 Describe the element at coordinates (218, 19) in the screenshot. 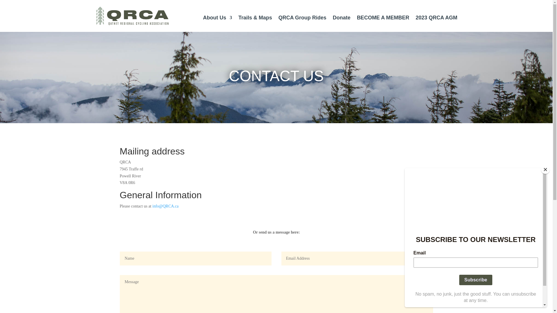

I see `About Us` at that location.